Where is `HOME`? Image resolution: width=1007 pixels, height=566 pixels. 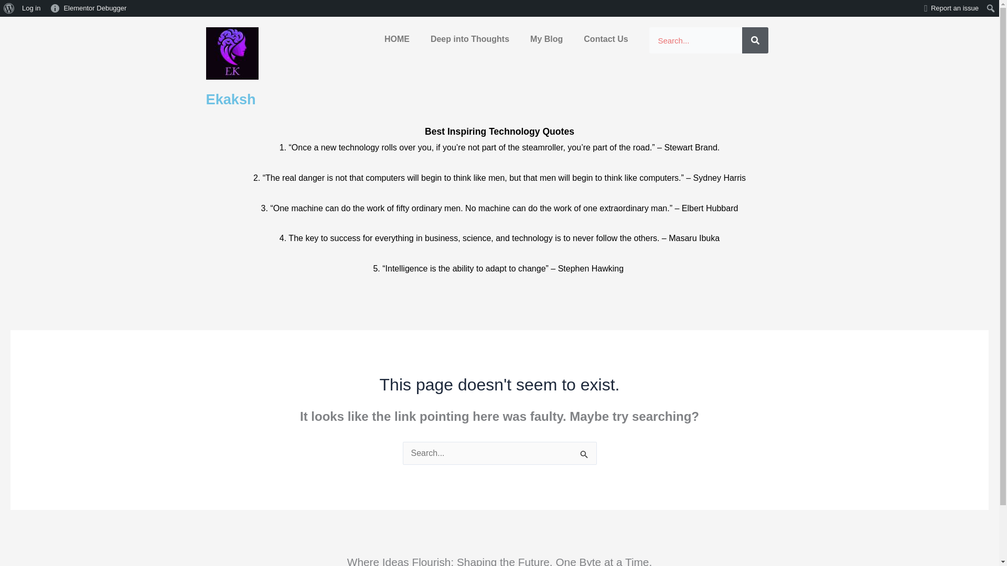 HOME is located at coordinates (397, 39).